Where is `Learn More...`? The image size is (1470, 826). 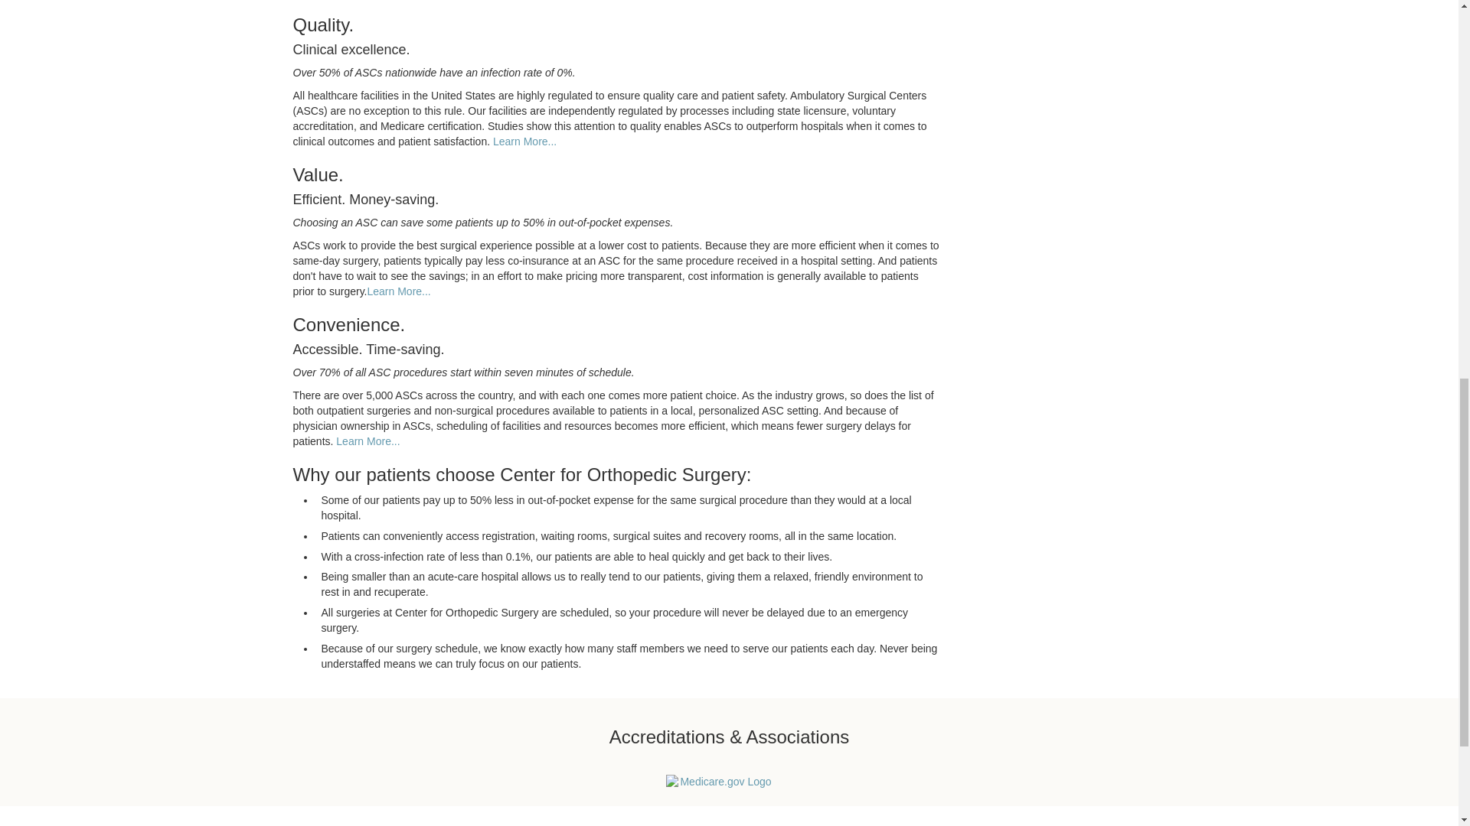
Learn More... is located at coordinates (524, 141).